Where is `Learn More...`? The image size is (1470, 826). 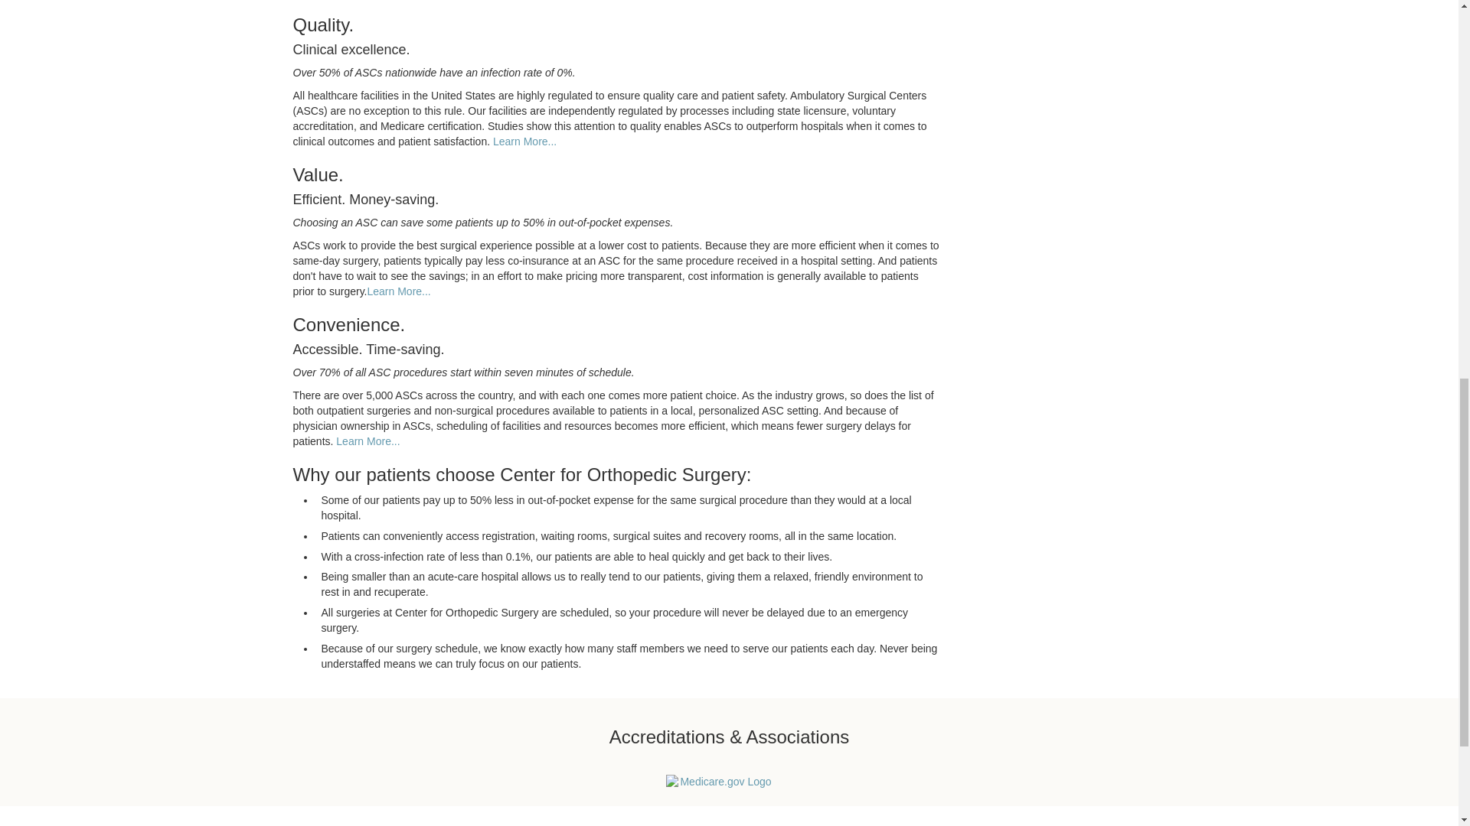
Learn More... is located at coordinates (524, 141).